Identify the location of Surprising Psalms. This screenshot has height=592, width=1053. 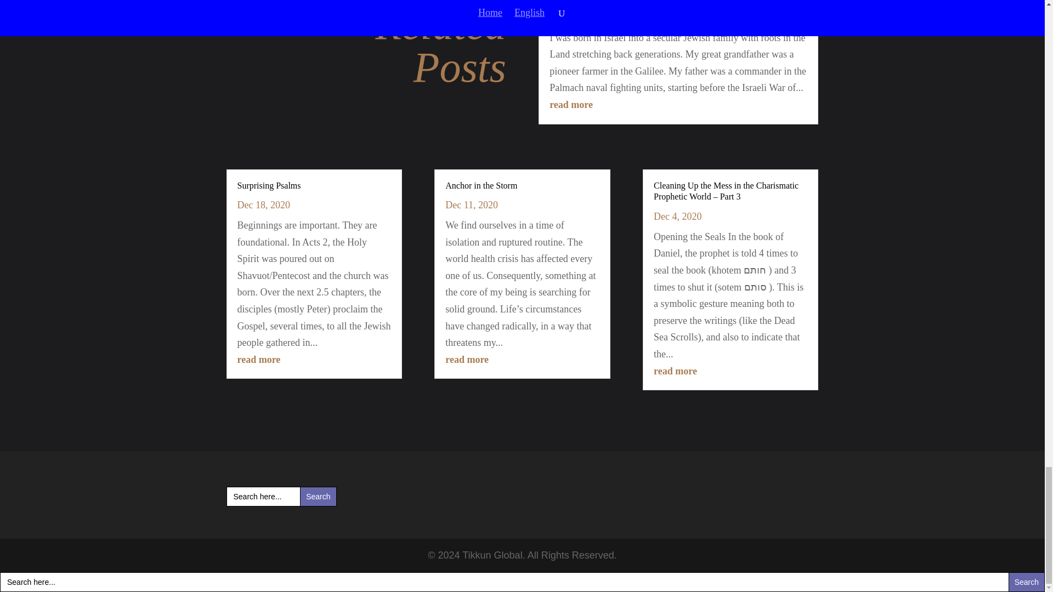
(269, 185).